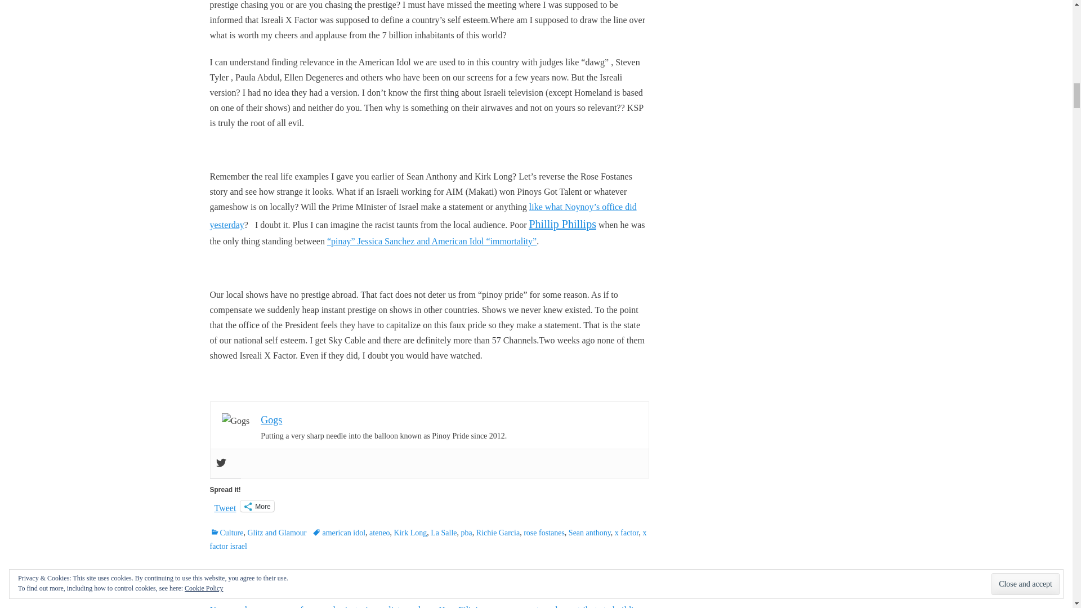  Describe the element at coordinates (431, 241) in the screenshot. I see `American Idol ` at that location.